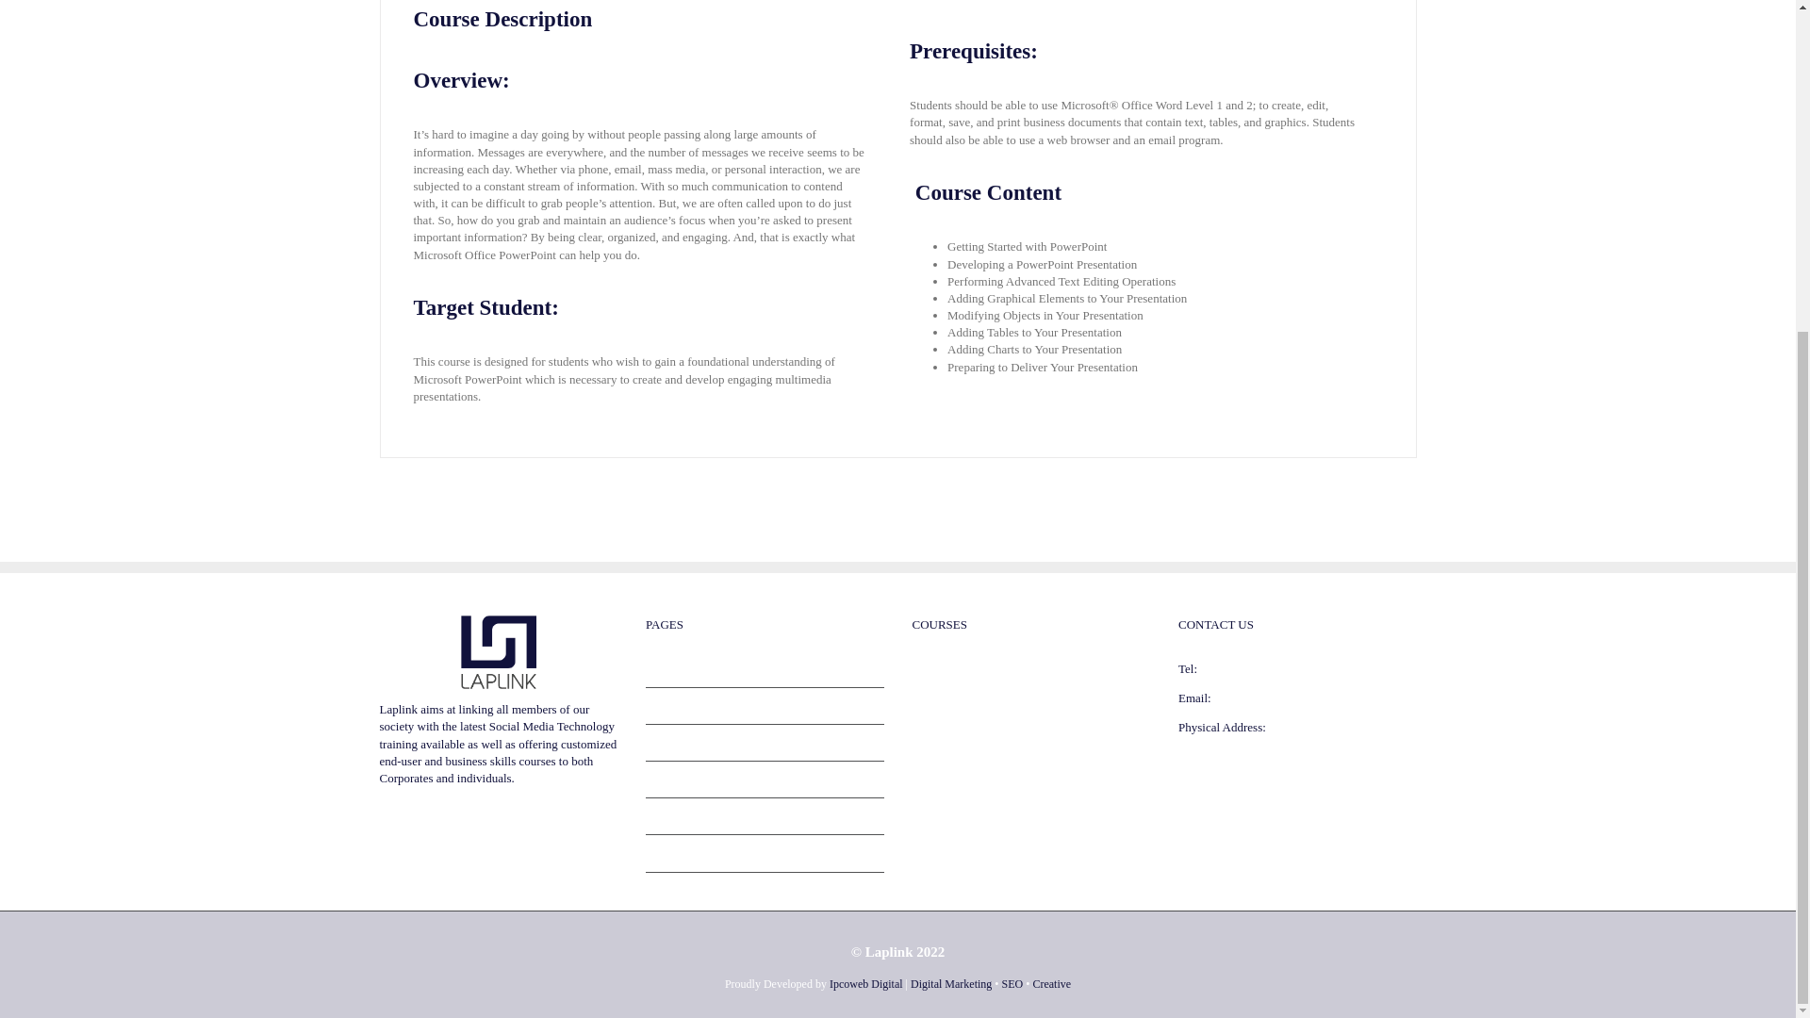 The height and width of the screenshot is (1018, 1810). What do you see at coordinates (765, 743) in the screenshot?
I see `Contact Us` at bounding box center [765, 743].